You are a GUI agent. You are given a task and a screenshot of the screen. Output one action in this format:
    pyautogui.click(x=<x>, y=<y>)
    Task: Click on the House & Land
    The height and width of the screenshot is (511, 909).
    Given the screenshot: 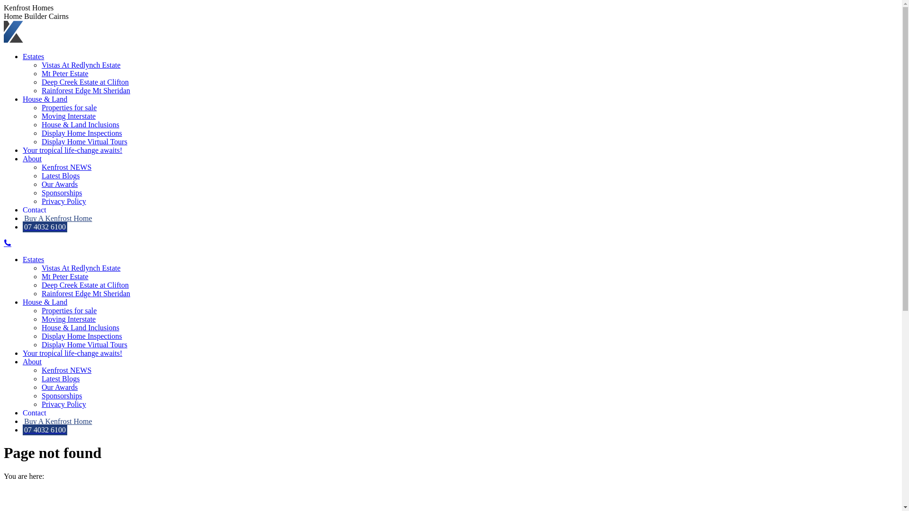 What is the action you would take?
    pyautogui.click(x=45, y=302)
    